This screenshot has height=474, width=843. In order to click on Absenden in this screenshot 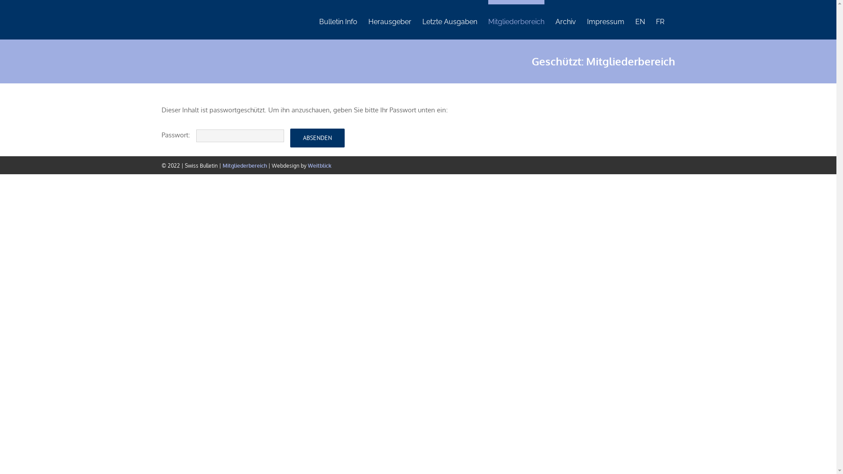, I will do `click(317, 138)`.